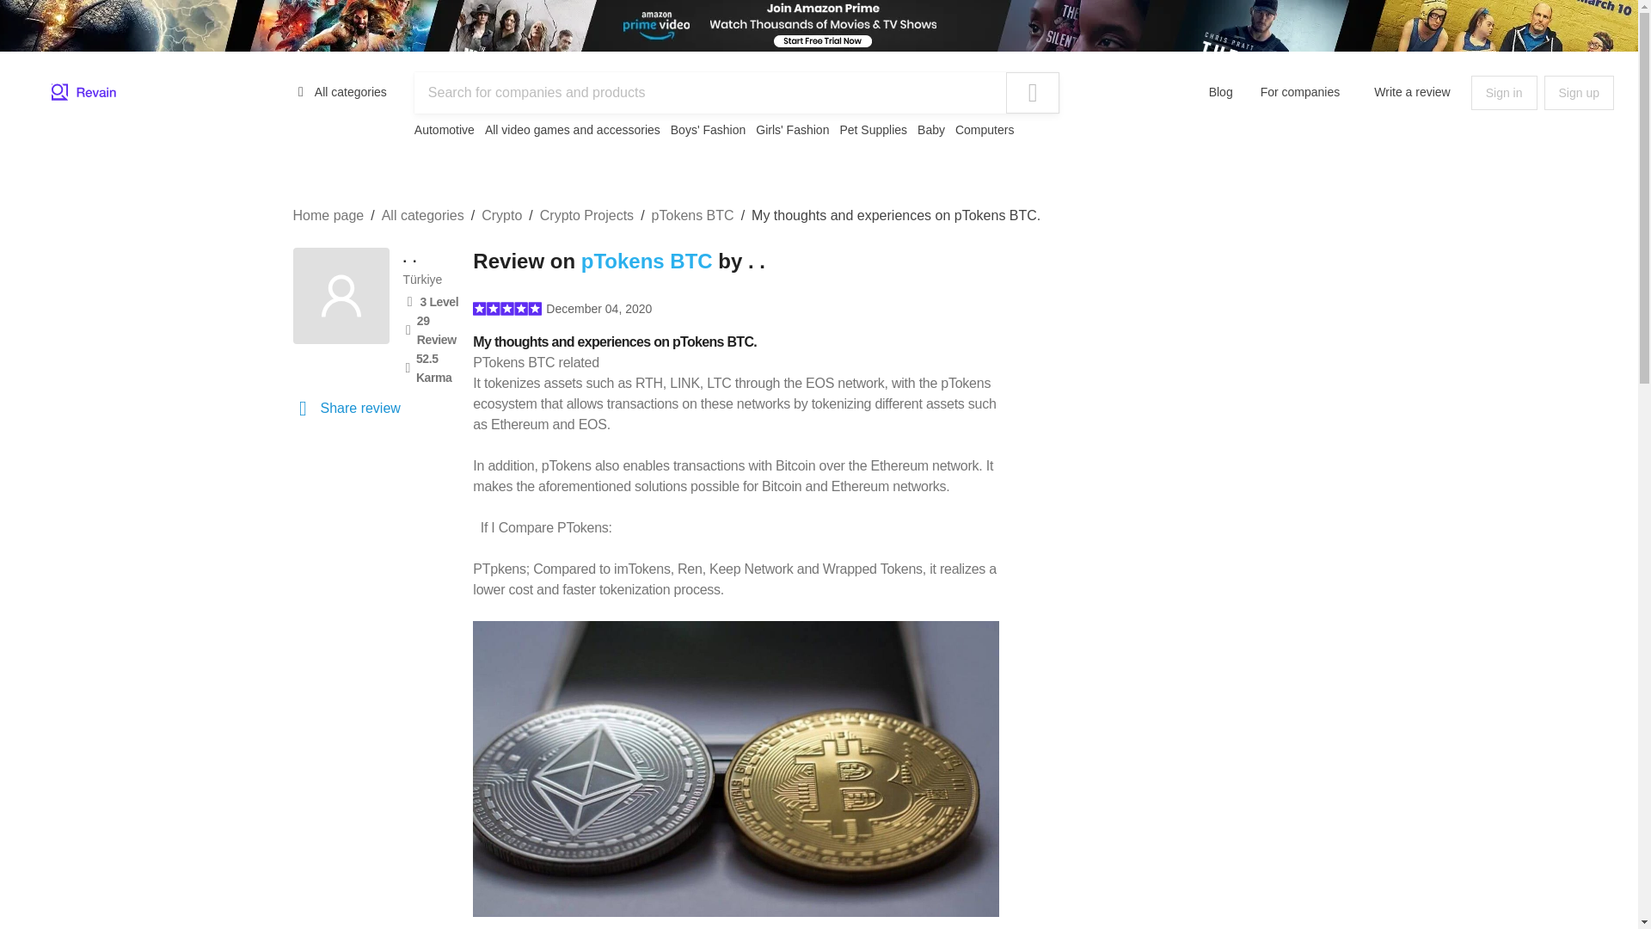 The width and height of the screenshot is (1651, 929). Describe the element at coordinates (708, 129) in the screenshot. I see `Boys' Fashion` at that location.